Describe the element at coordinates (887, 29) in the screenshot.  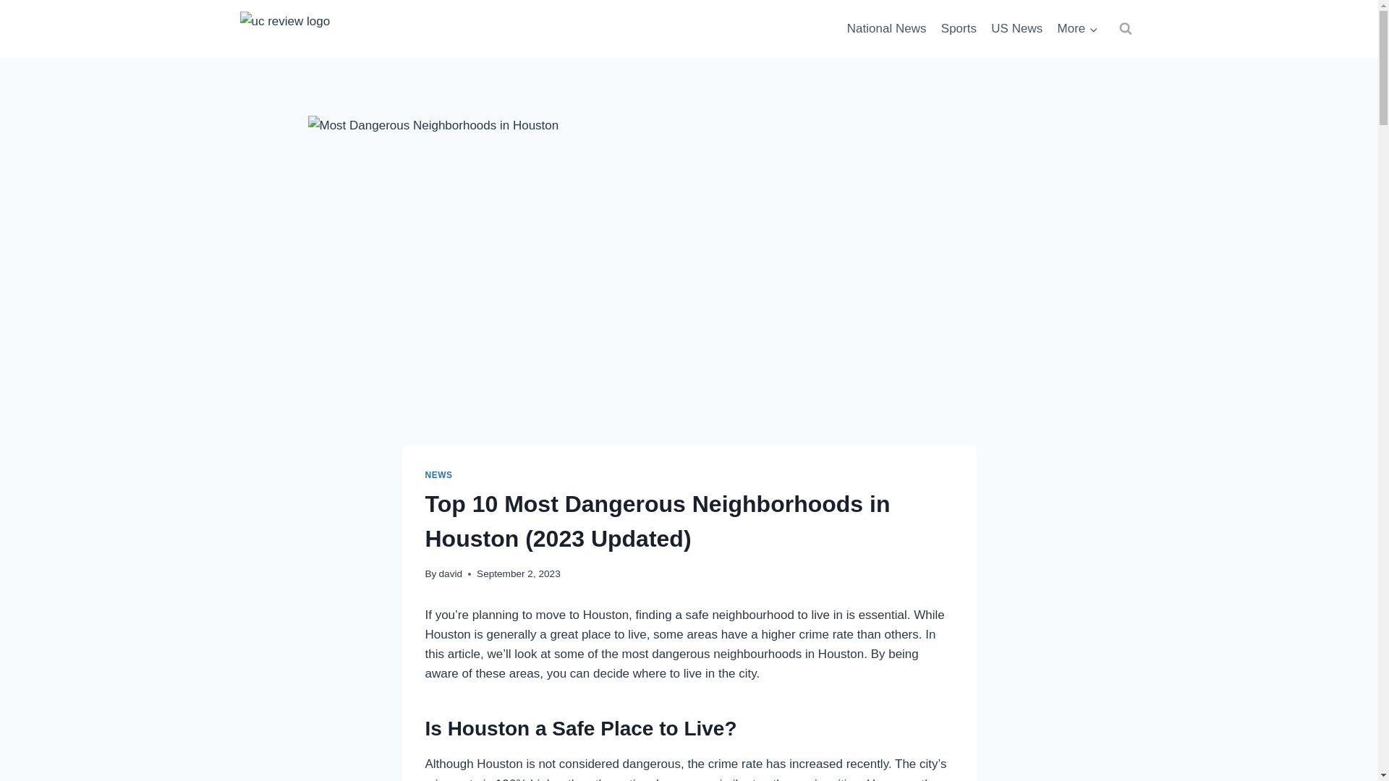
I see `National News` at that location.